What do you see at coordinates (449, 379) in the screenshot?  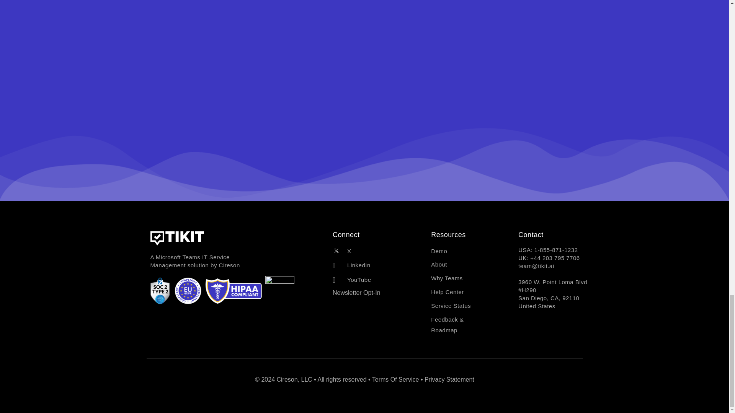 I see `Privacy Statement` at bounding box center [449, 379].